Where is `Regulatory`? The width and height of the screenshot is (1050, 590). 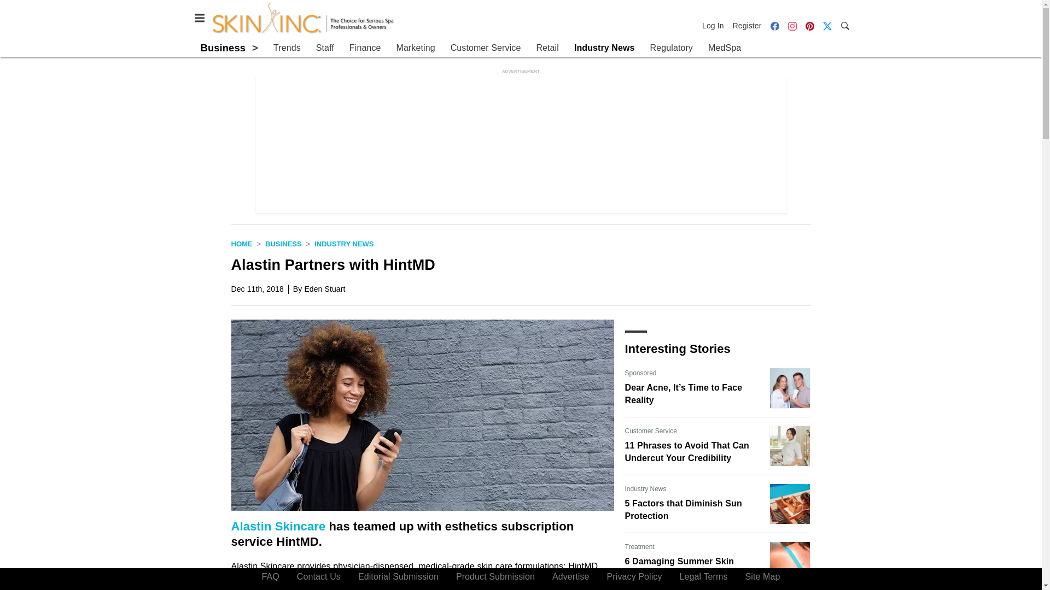
Regulatory is located at coordinates (672, 48).